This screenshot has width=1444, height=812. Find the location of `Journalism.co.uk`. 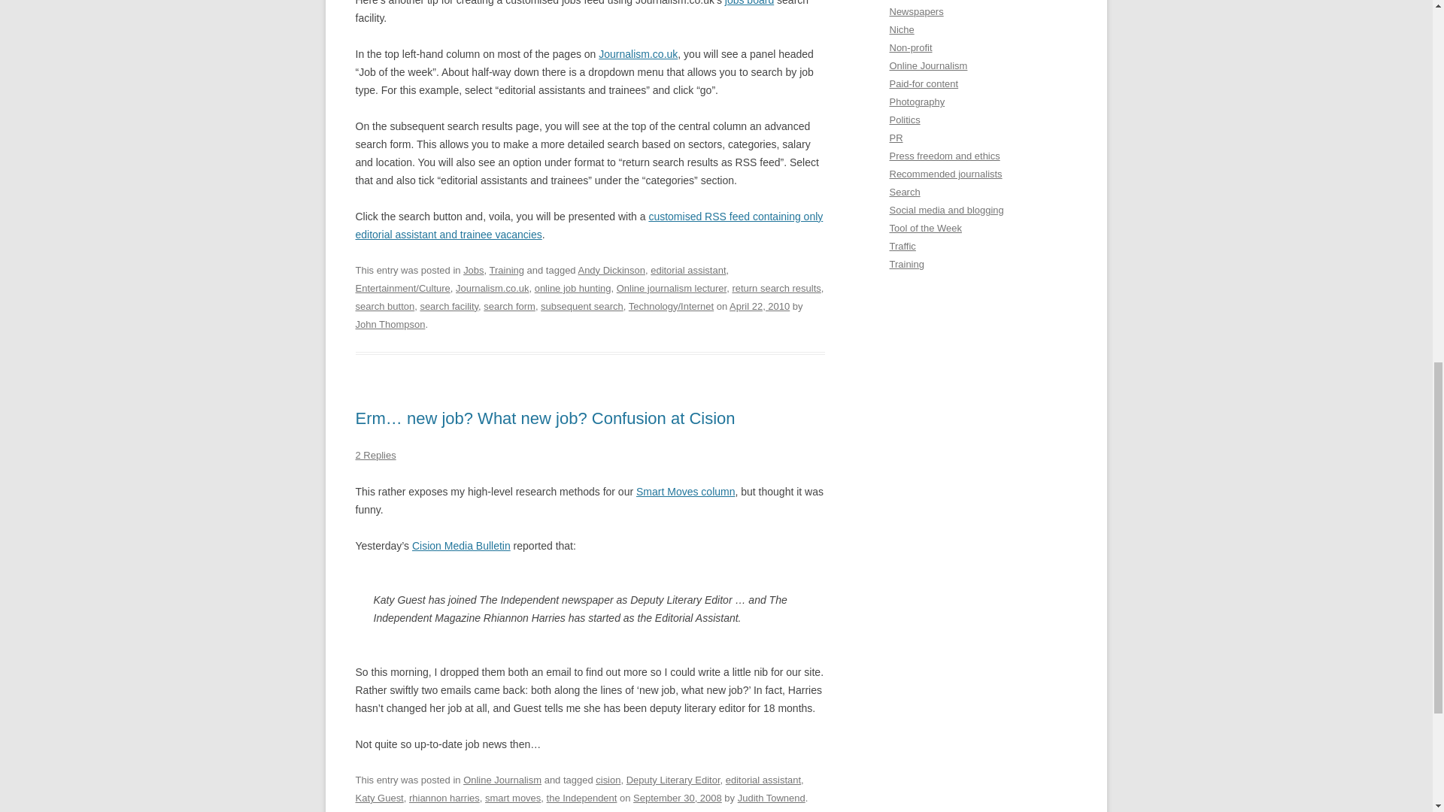

Journalism.co.uk is located at coordinates (492, 287).